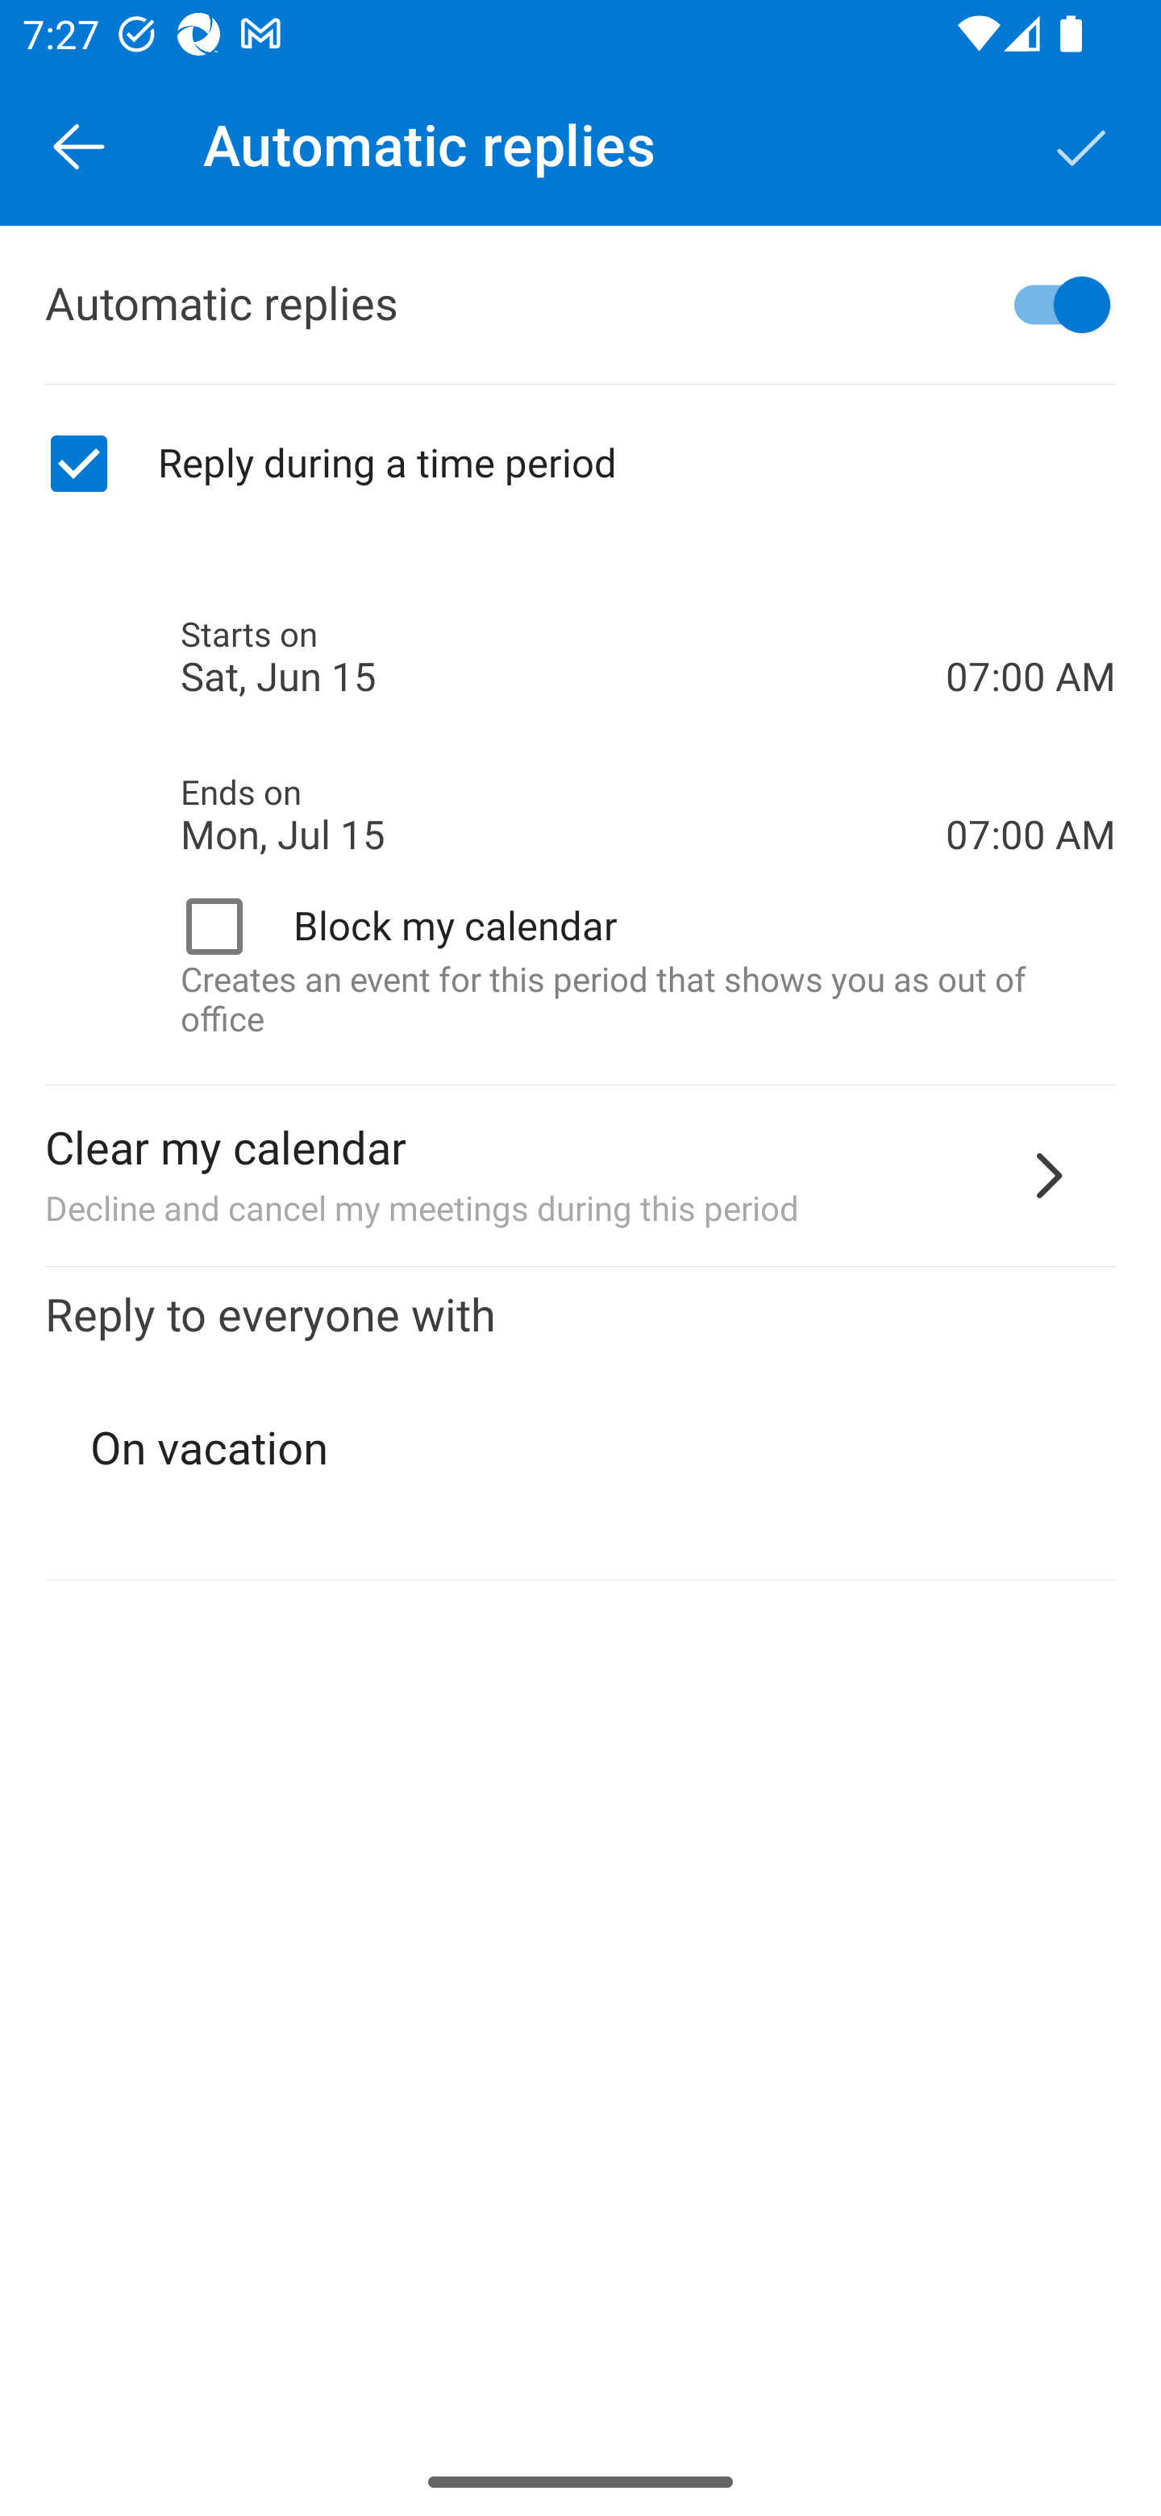 The height and width of the screenshot is (2516, 1161). What do you see at coordinates (563, 658) in the screenshot?
I see `Starts on Sat, Jun 15` at bounding box center [563, 658].